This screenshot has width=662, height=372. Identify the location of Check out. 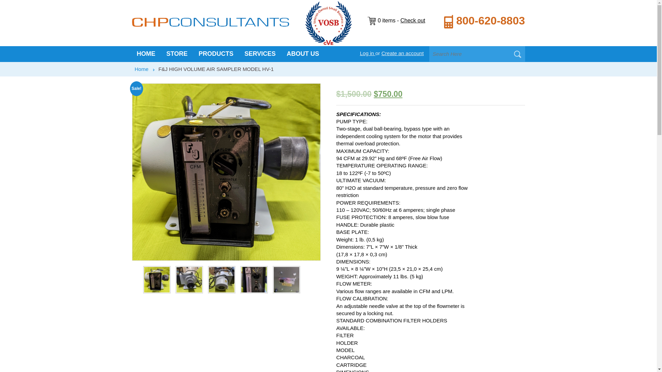
(412, 20).